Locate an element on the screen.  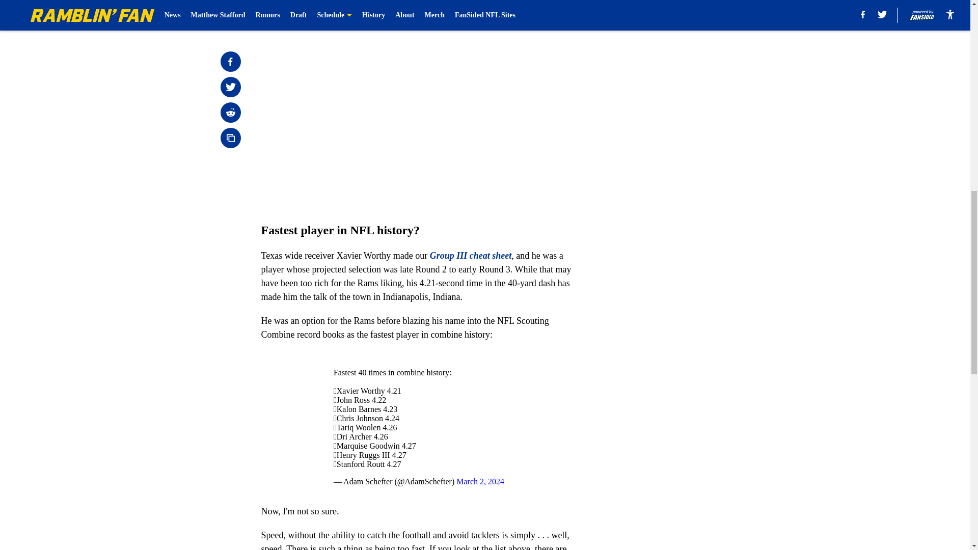
Next is located at coordinates (546, 14).